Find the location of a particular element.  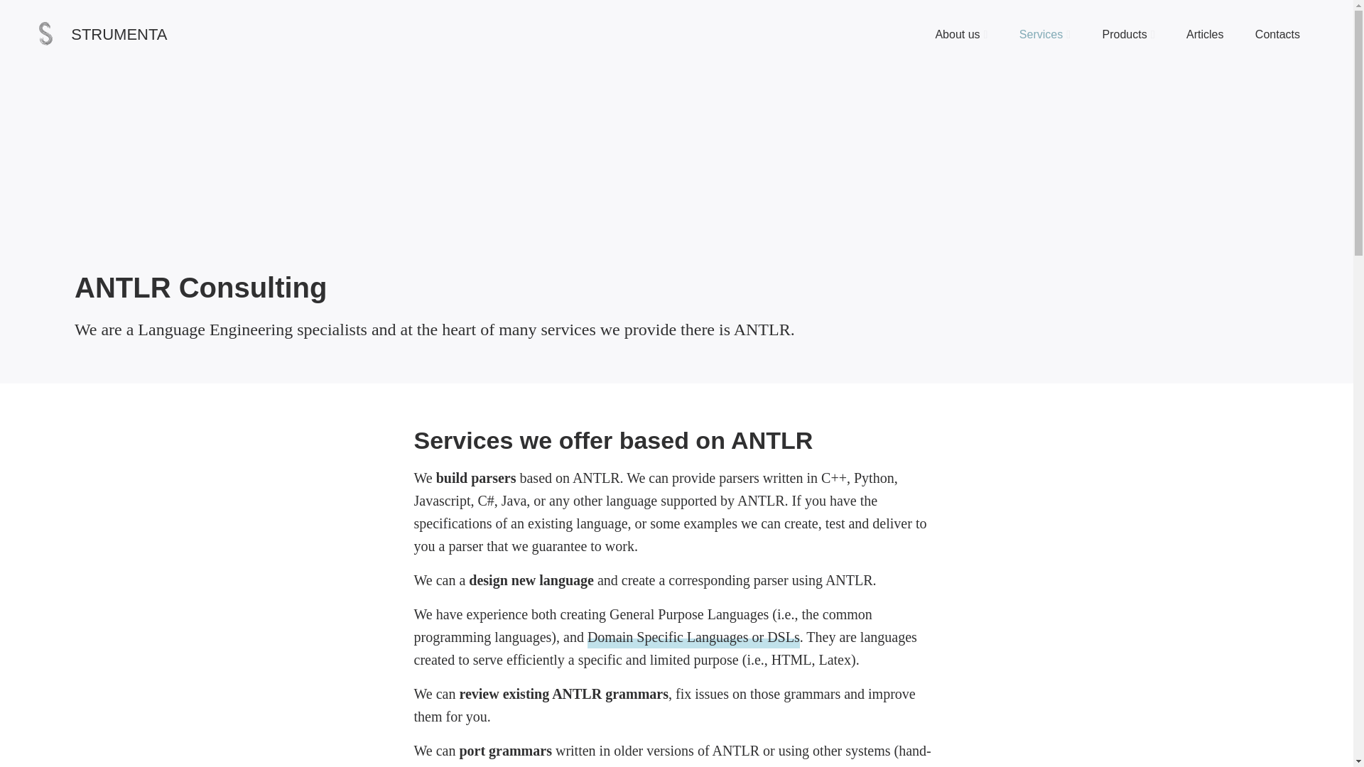

About us is located at coordinates (960, 34).